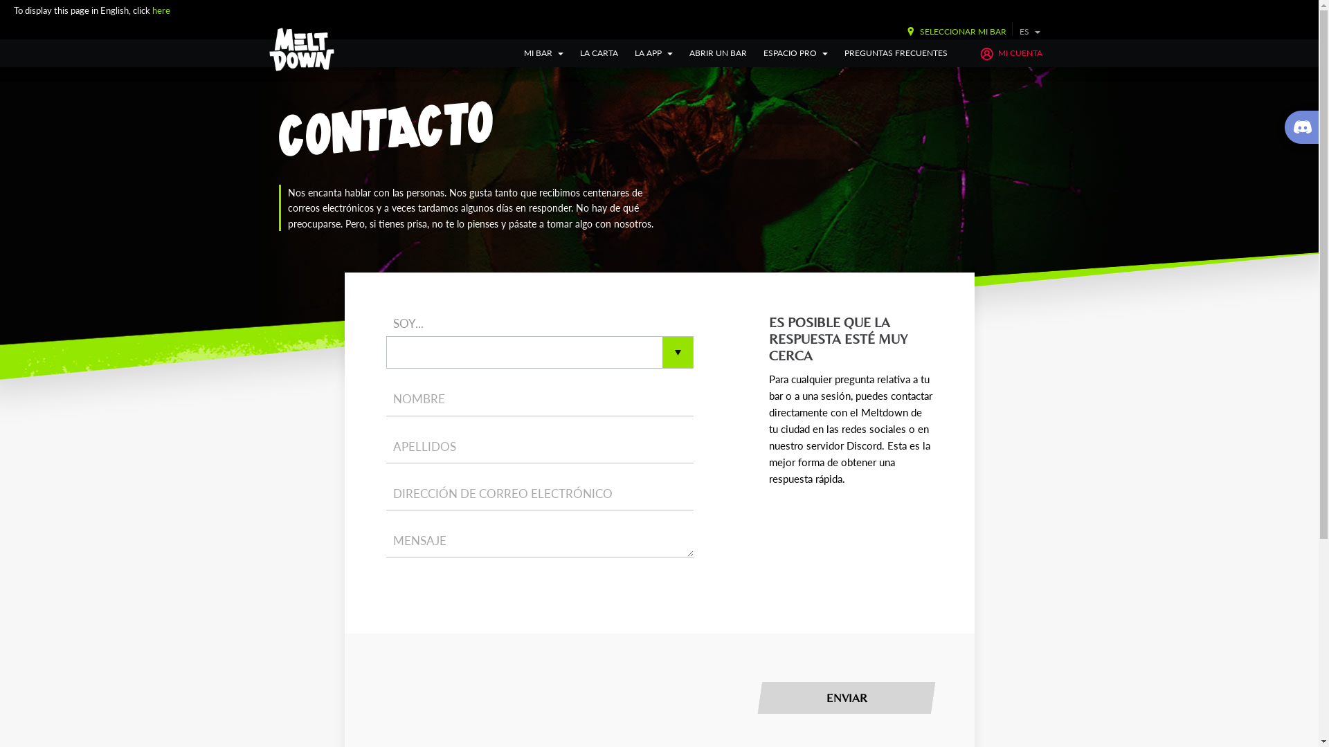 The width and height of the screenshot is (1329, 747). I want to click on SELECCIONAR MI BAR, so click(953, 32).